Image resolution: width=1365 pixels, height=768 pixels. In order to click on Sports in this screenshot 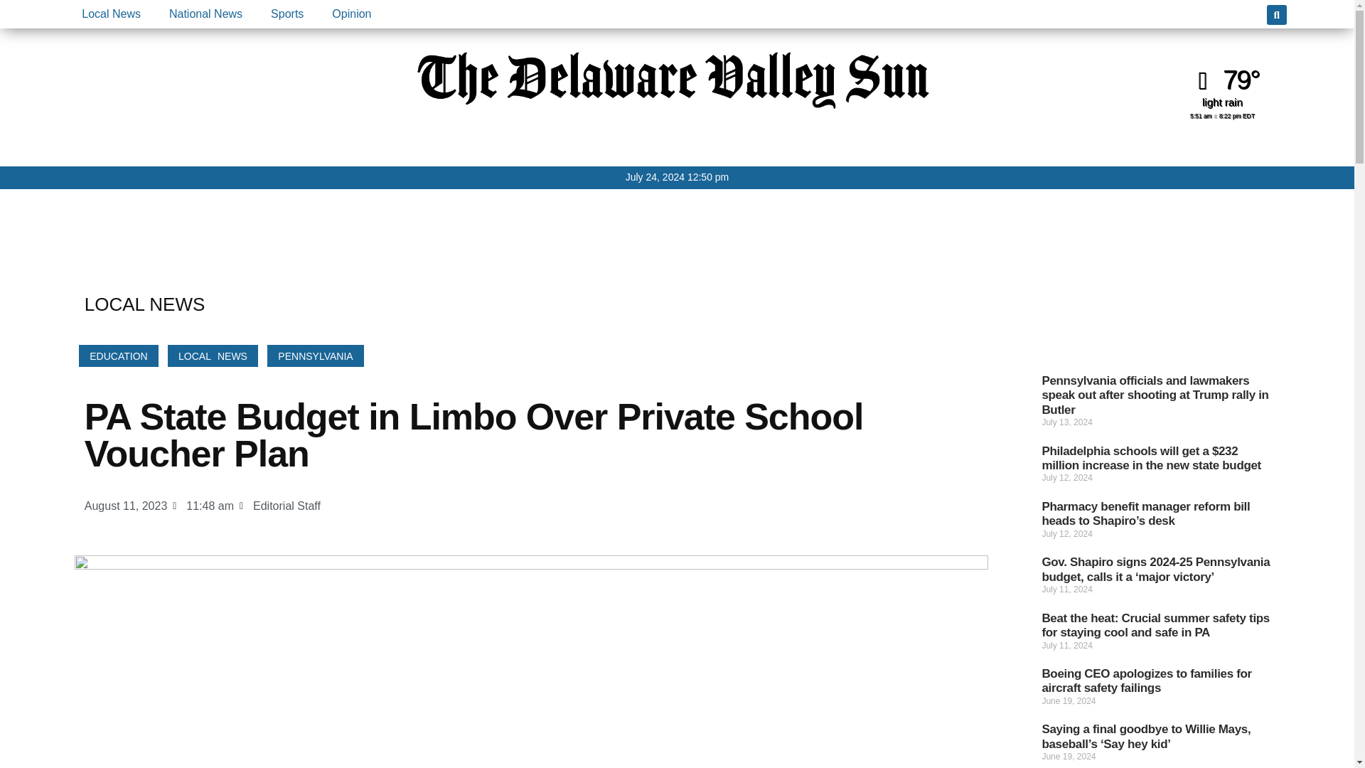, I will do `click(287, 14)`.